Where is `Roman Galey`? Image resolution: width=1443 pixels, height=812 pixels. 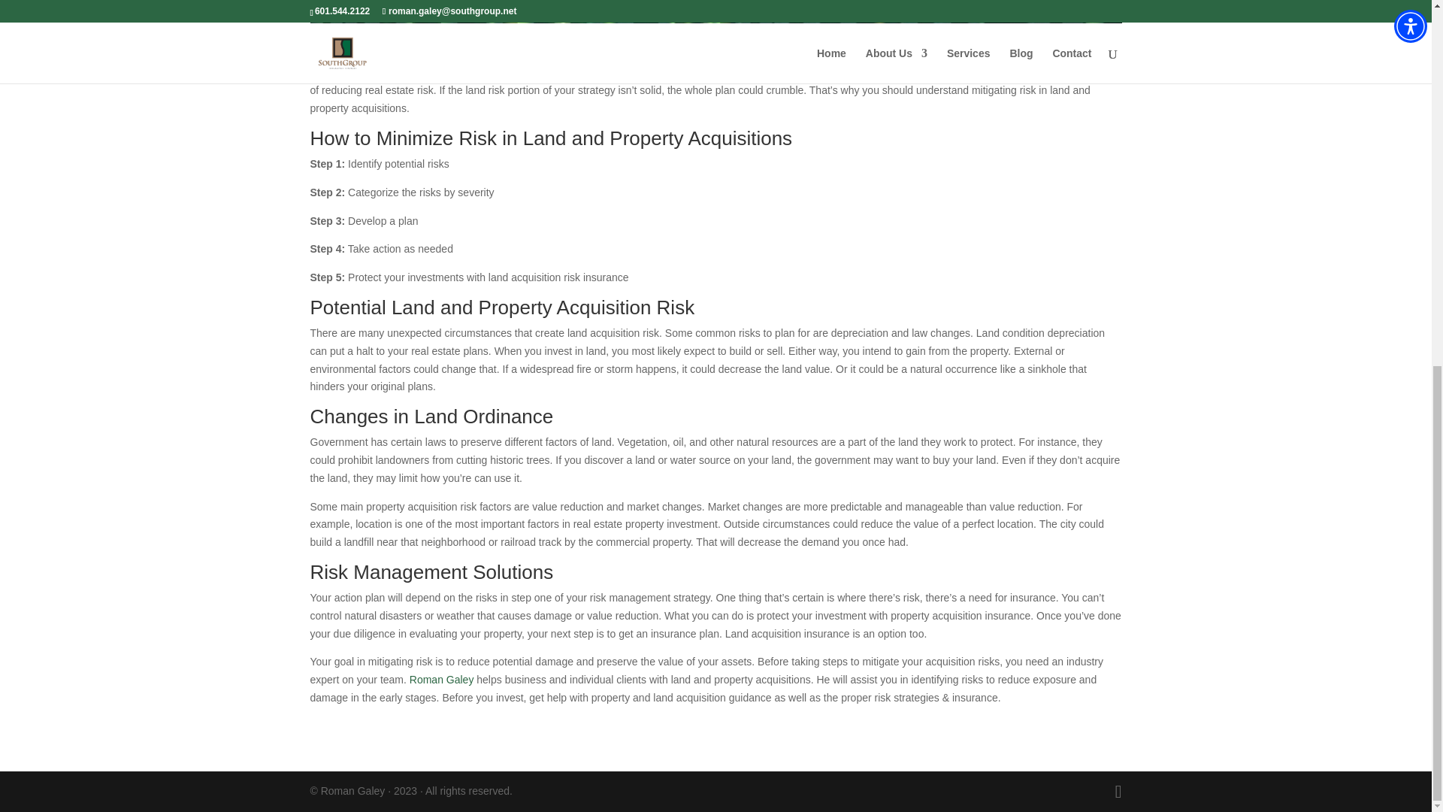
Roman Galey is located at coordinates (442, 680).